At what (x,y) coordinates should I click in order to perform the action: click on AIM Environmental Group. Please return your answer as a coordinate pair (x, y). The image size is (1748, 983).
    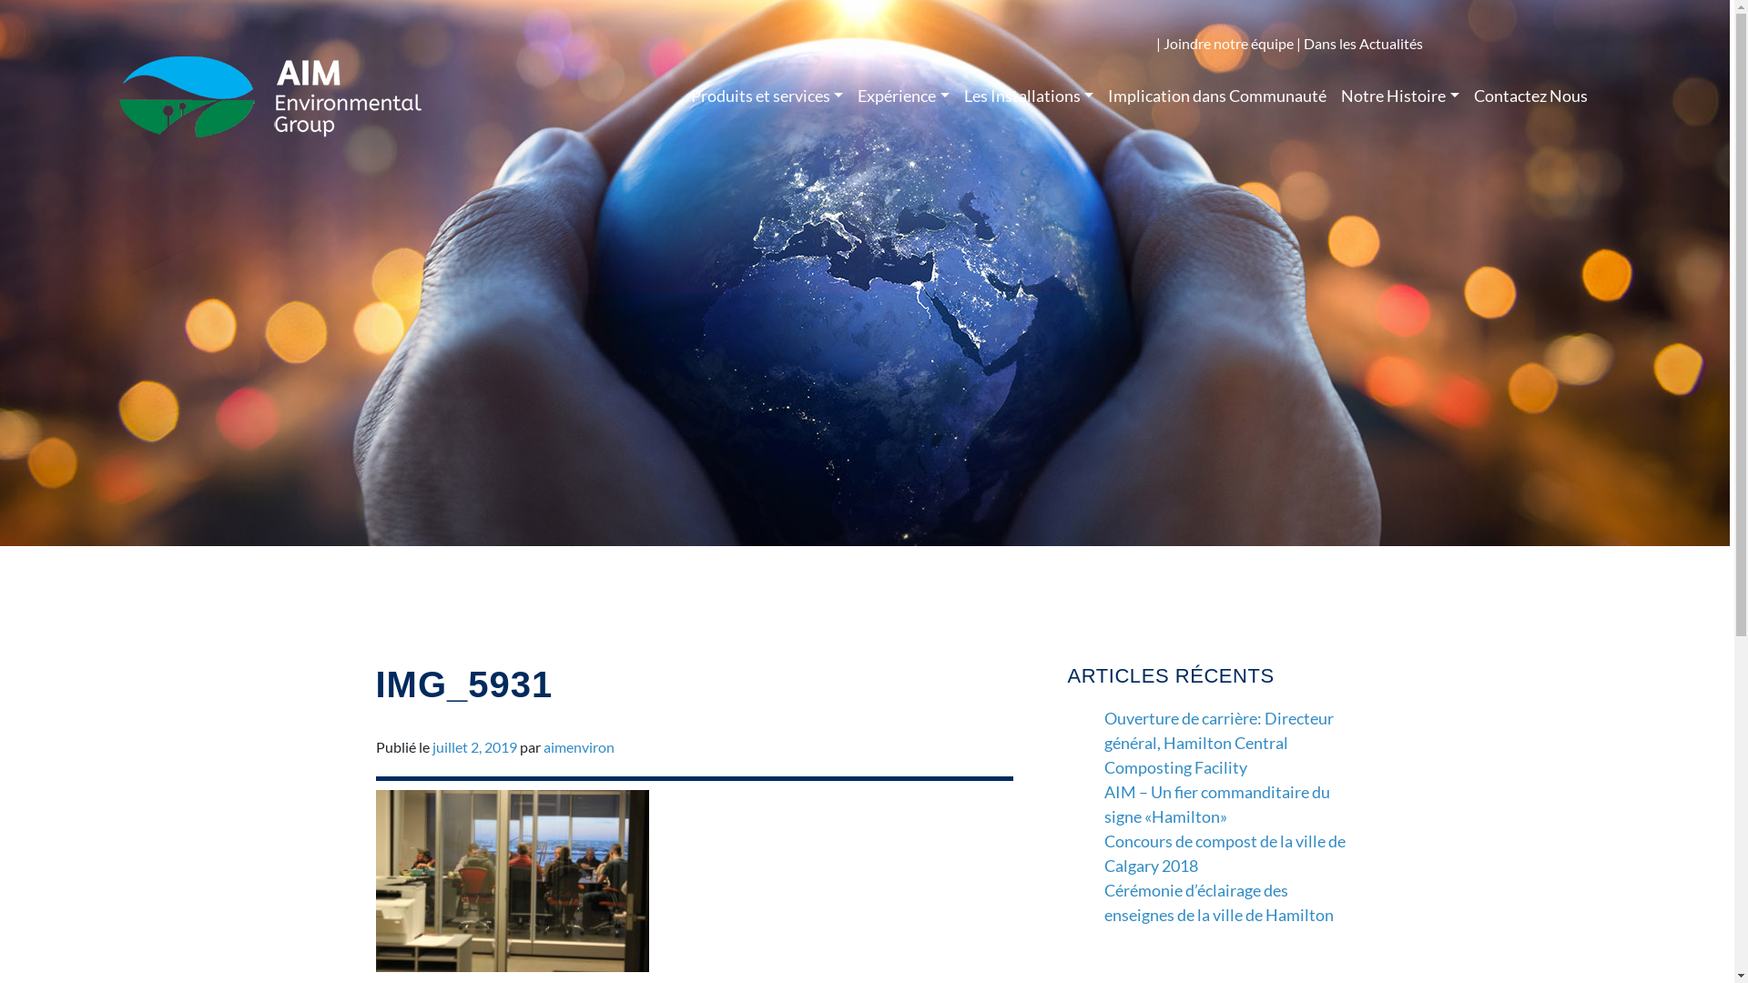
    Looking at the image, I should click on (270, 96).